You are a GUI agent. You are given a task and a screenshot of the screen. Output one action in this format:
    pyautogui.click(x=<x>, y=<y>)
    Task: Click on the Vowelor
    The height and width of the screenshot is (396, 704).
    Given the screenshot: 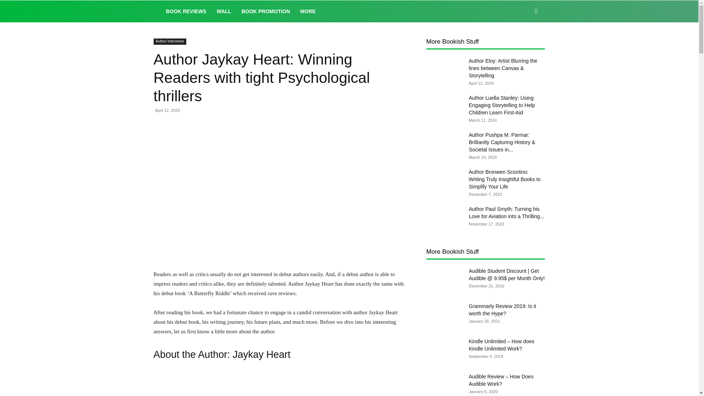 What is the action you would take?
    pyautogui.click(x=157, y=11)
    